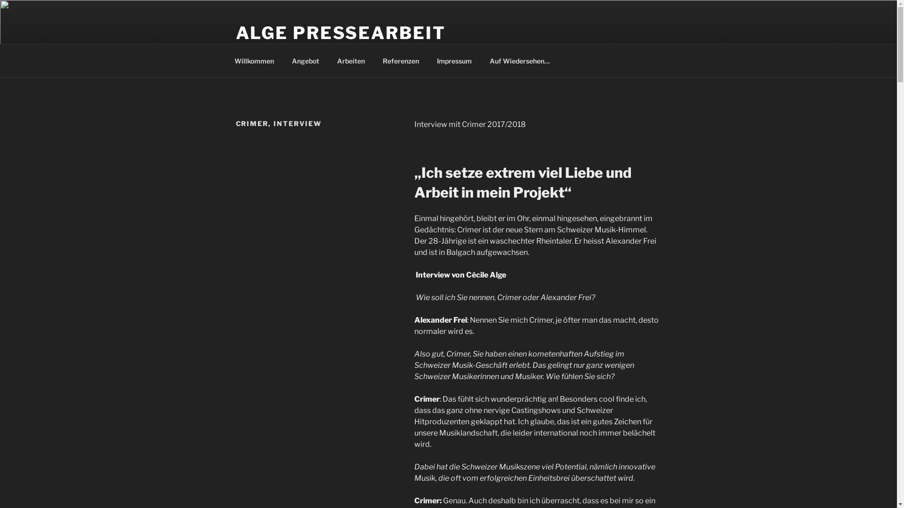  What do you see at coordinates (340, 33) in the screenshot?
I see `ALGE PRESSEARBEIT` at bounding box center [340, 33].